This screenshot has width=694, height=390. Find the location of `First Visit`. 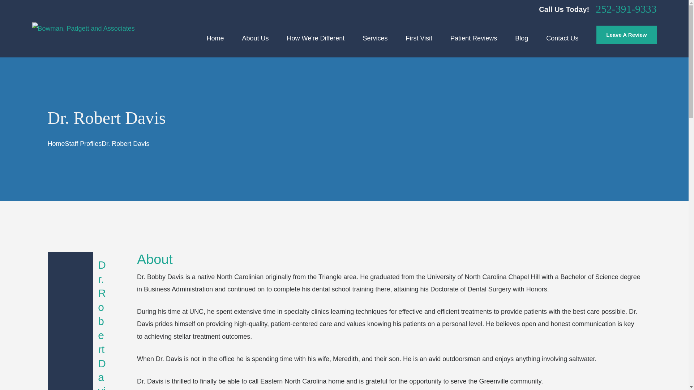

First Visit is located at coordinates (419, 38).